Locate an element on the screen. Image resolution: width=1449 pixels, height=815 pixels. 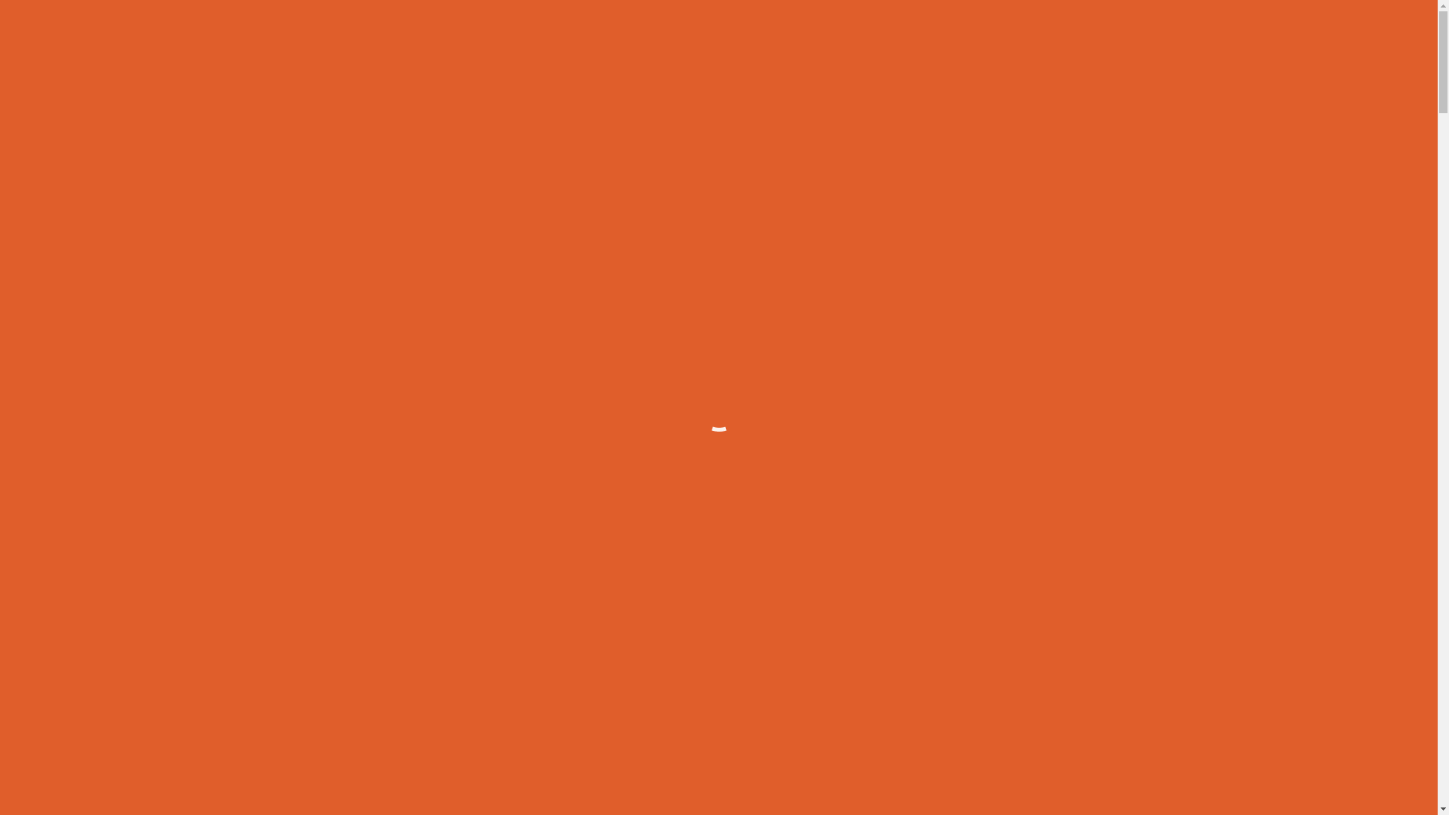
accreditation is located at coordinates (1026, 48).